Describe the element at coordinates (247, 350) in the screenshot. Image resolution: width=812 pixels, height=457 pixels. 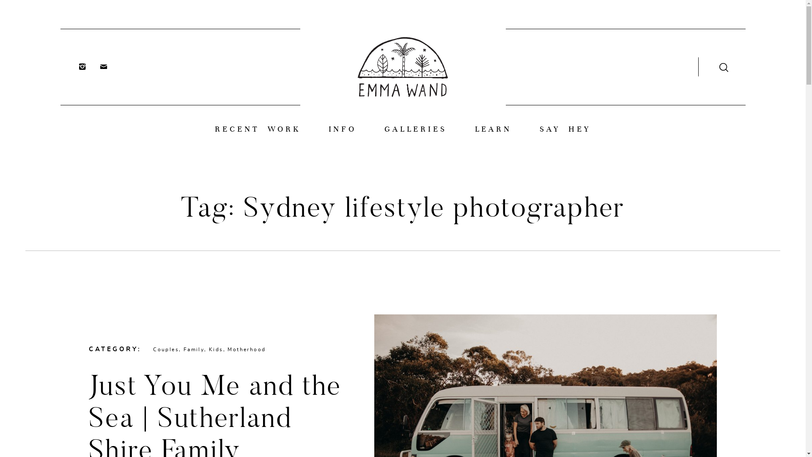
I see `Motherhood` at that location.